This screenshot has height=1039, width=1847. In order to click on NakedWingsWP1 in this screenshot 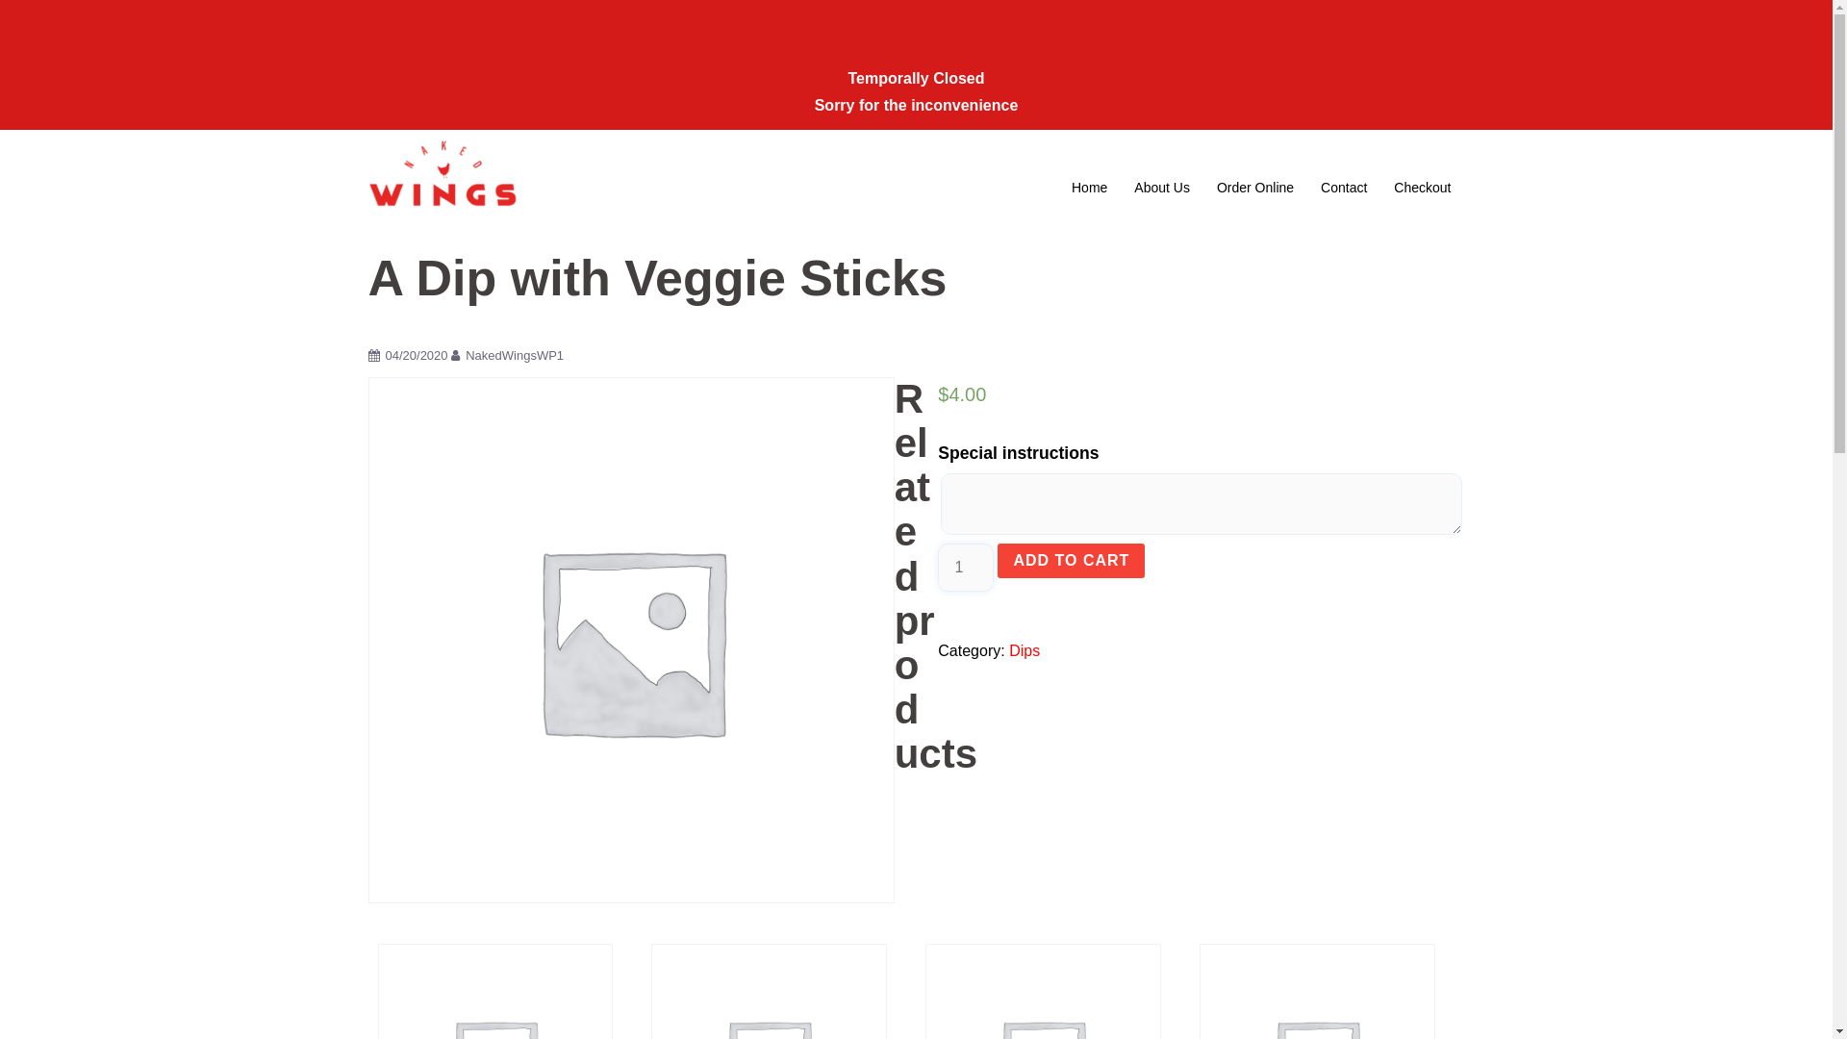, I will do `click(515, 356)`.